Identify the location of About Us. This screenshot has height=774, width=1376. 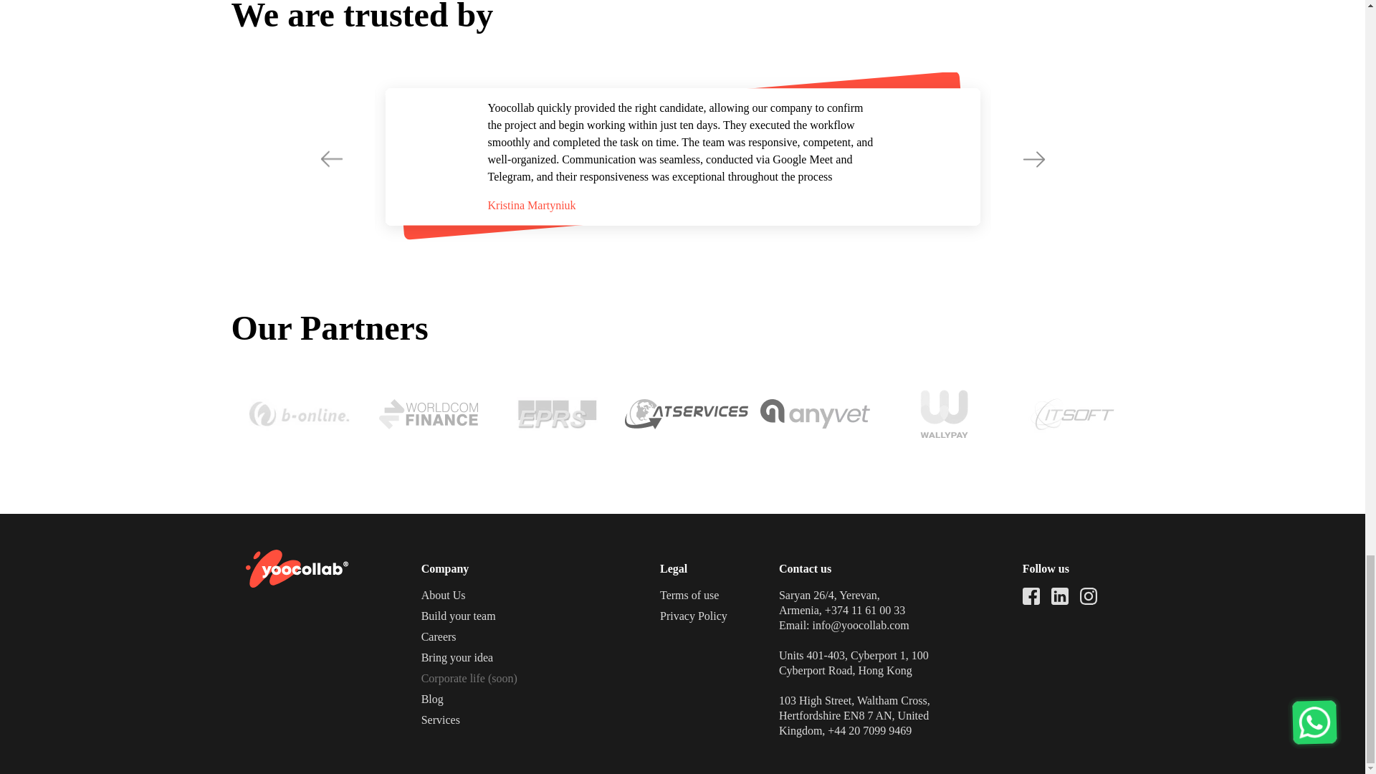
(443, 595).